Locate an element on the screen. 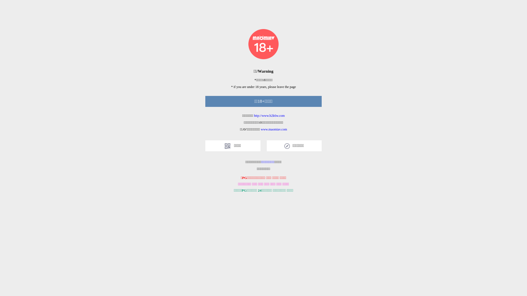  www.maomiav.com is located at coordinates (274, 129).